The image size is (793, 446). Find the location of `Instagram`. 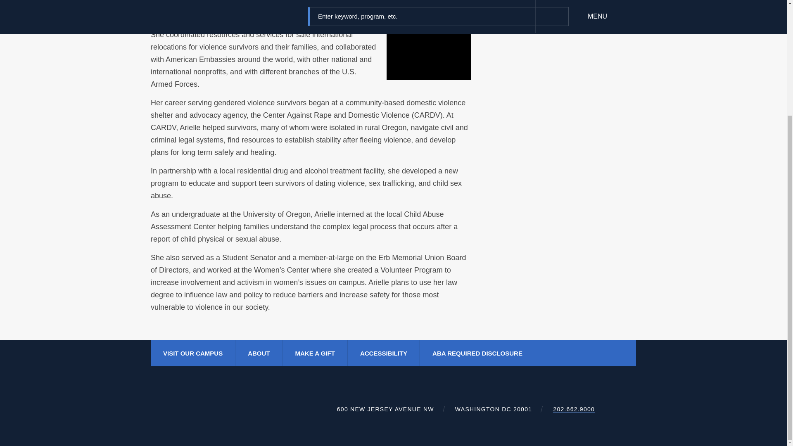

Instagram is located at coordinates (624, 353).